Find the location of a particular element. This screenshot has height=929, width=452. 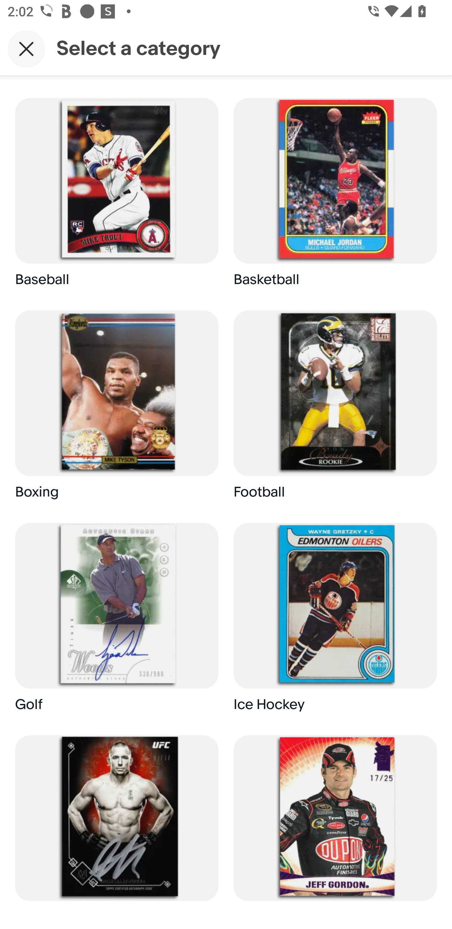

Basketball is located at coordinates (335, 196).